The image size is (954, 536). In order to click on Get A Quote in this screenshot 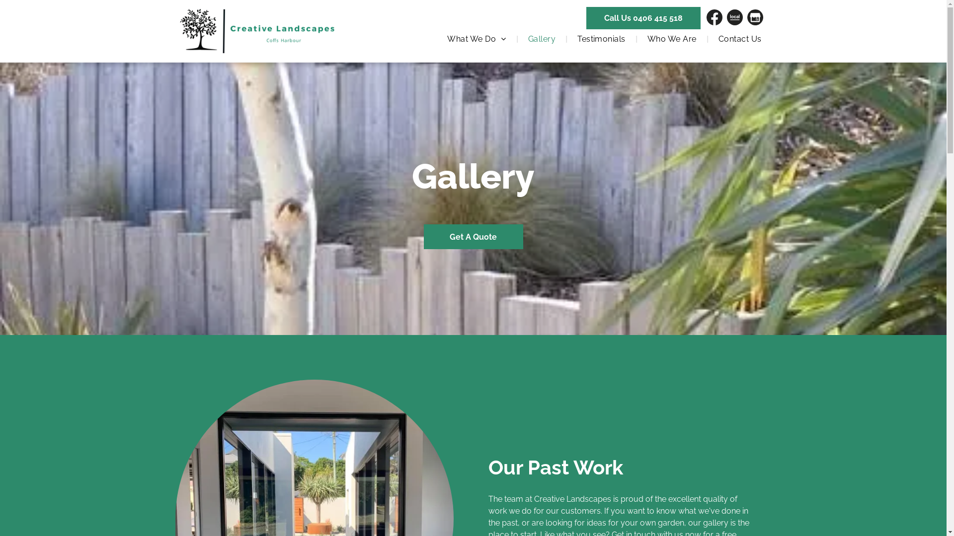, I will do `click(473, 237)`.